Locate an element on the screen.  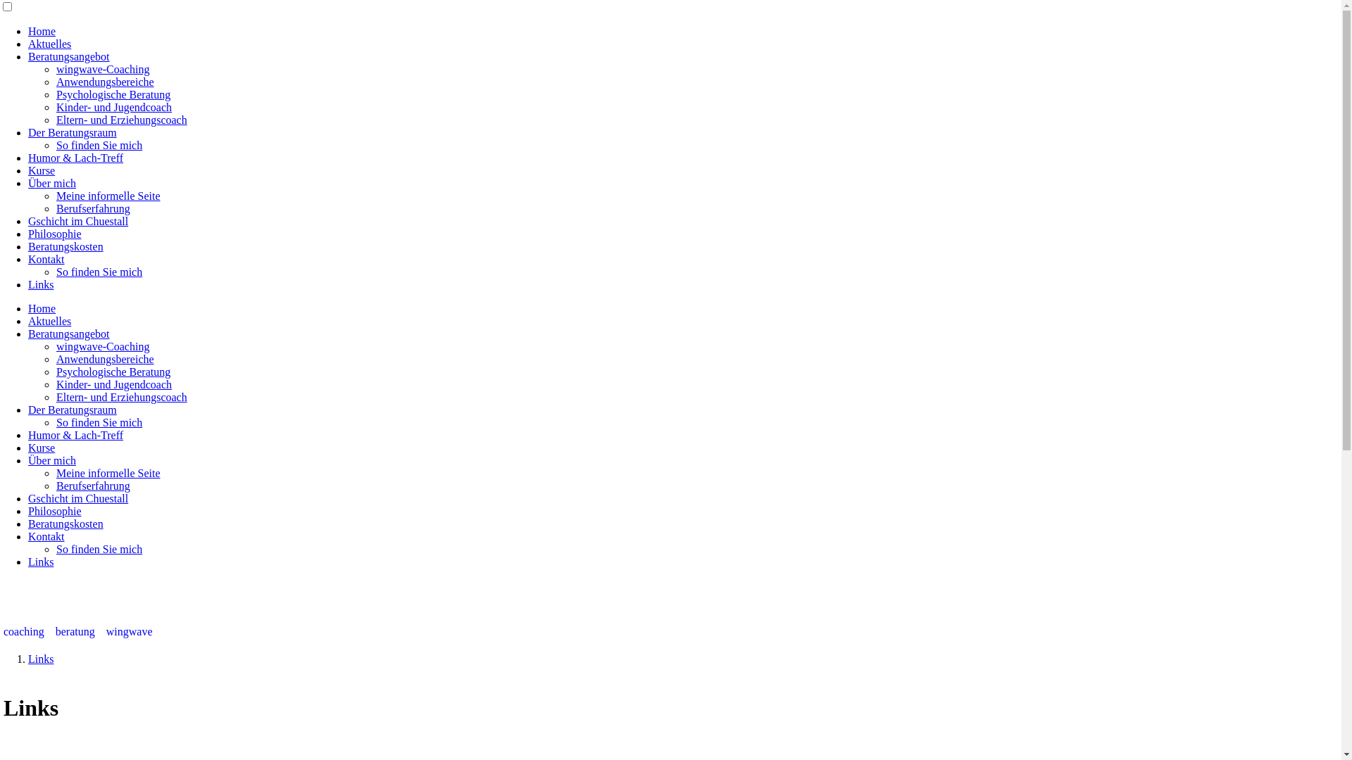
So finden Sie mich is located at coordinates (99, 549).